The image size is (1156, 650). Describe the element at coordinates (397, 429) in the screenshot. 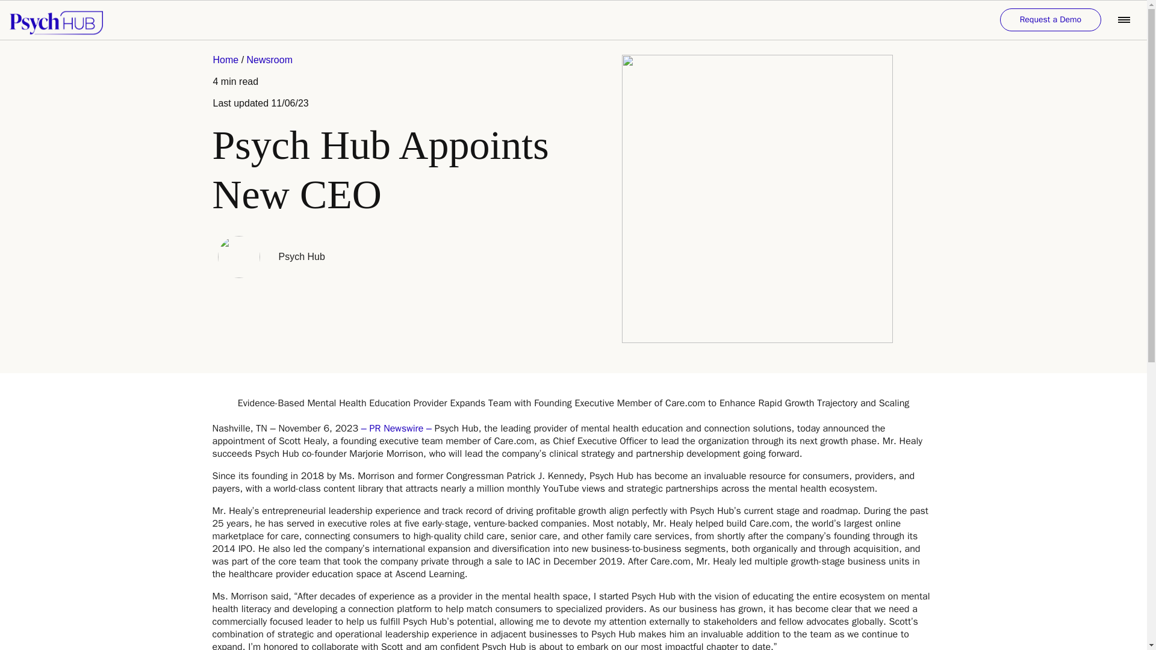

I see `PR Newswire` at that location.